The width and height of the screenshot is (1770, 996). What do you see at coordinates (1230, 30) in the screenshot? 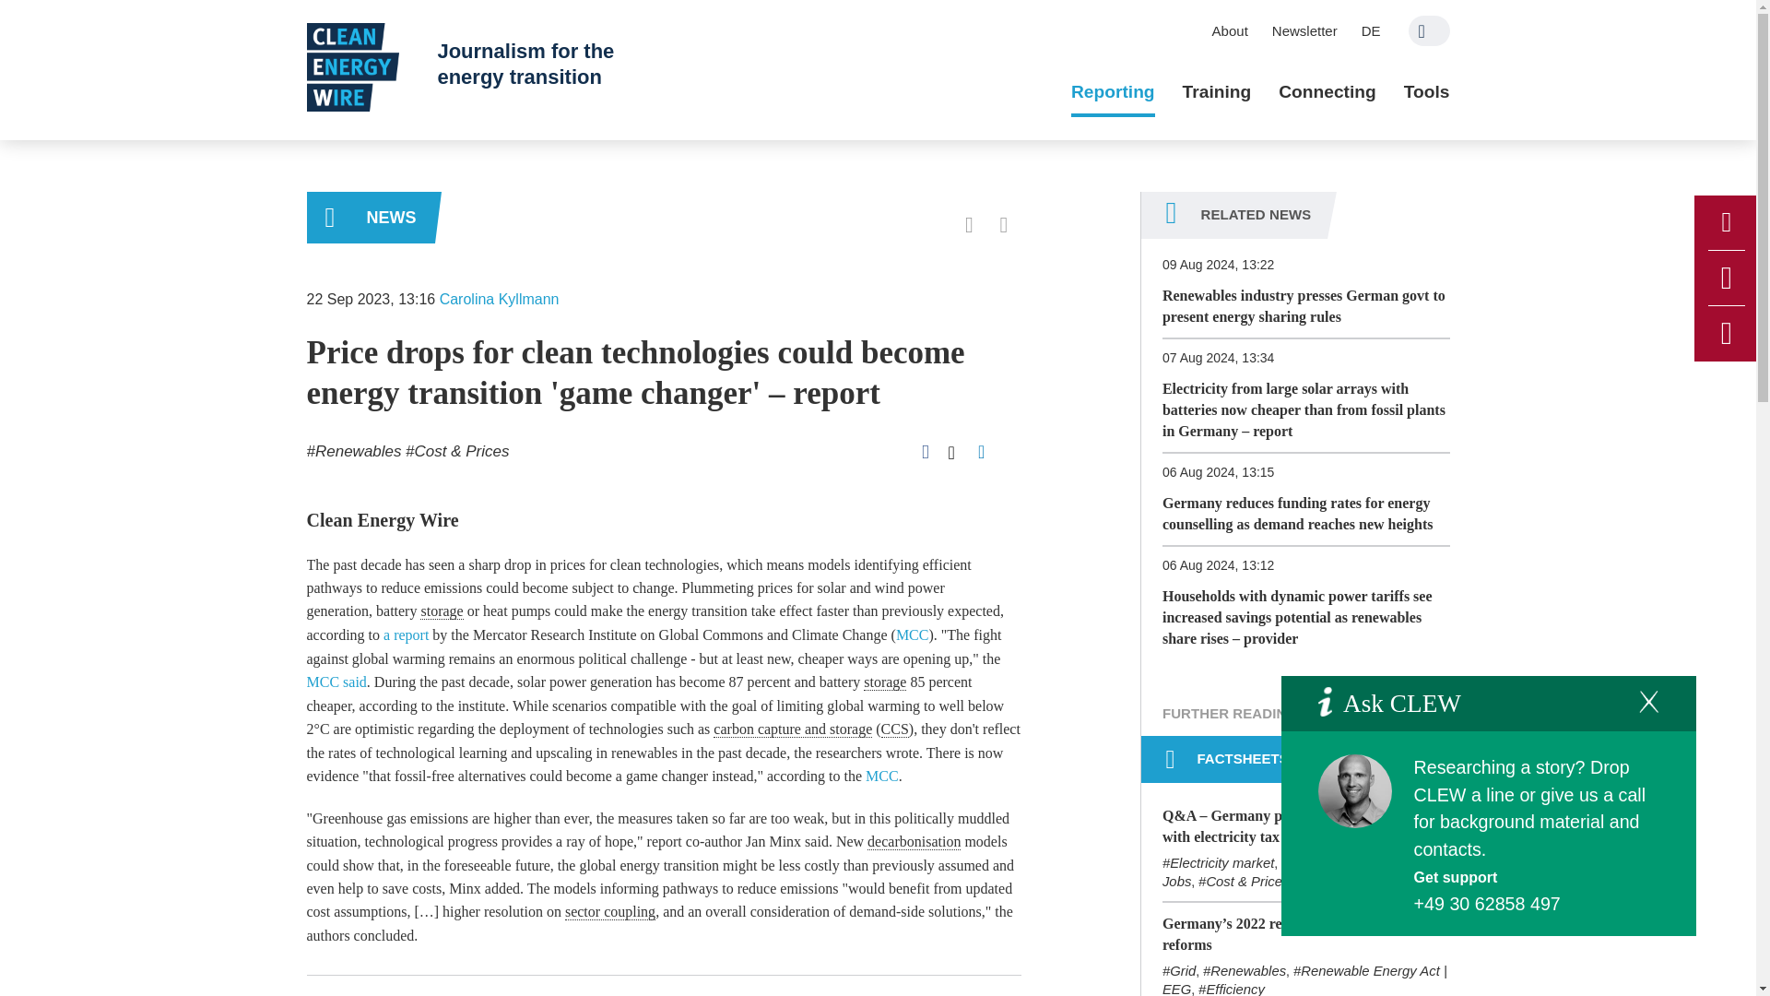
I see `About` at bounding box center [1230, 30].